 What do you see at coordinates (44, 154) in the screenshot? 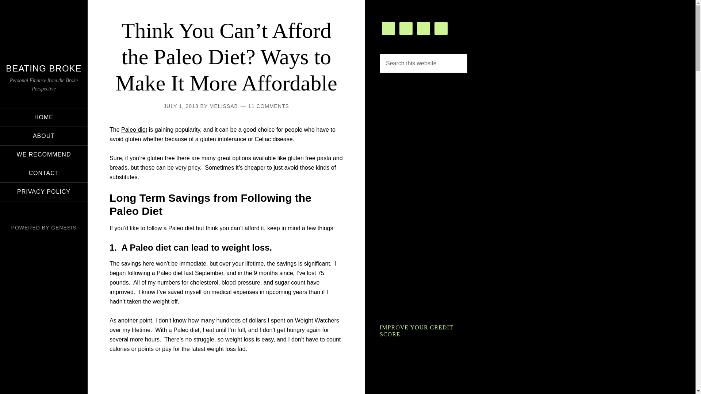
I see `WE RECOMMEND` at bounding box center [44, 154].